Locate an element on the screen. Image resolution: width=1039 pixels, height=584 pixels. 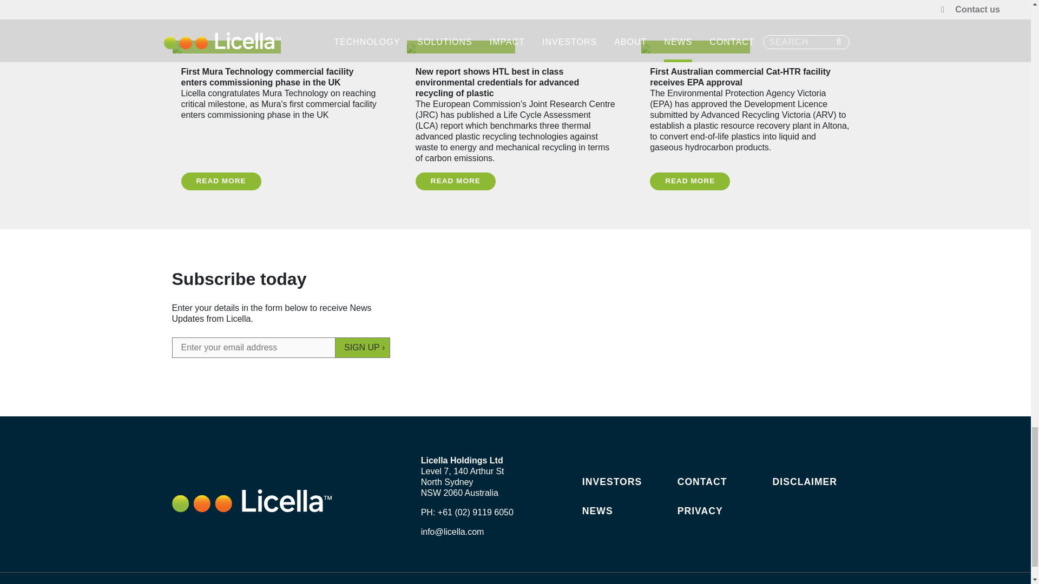
NEWS is located at coordinates (597, 510).